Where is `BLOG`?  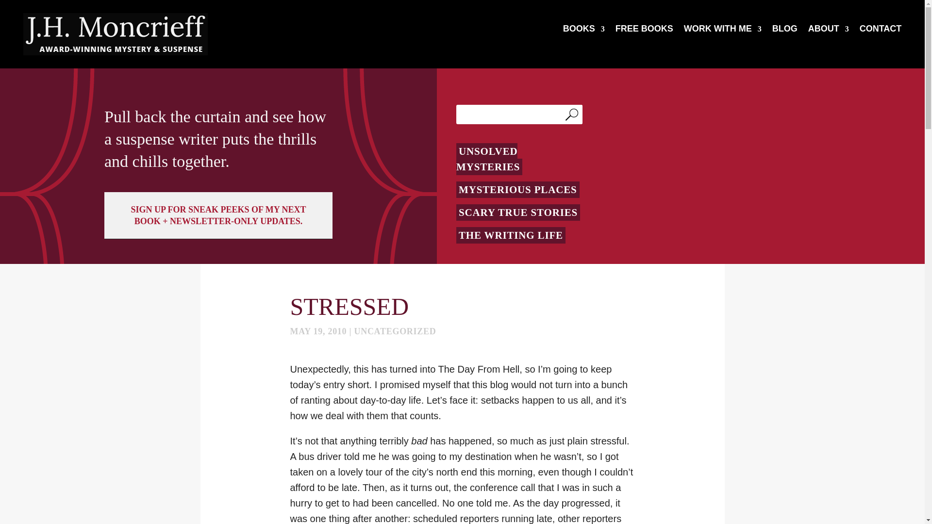
BLOG is located at coordinates (785, 31).